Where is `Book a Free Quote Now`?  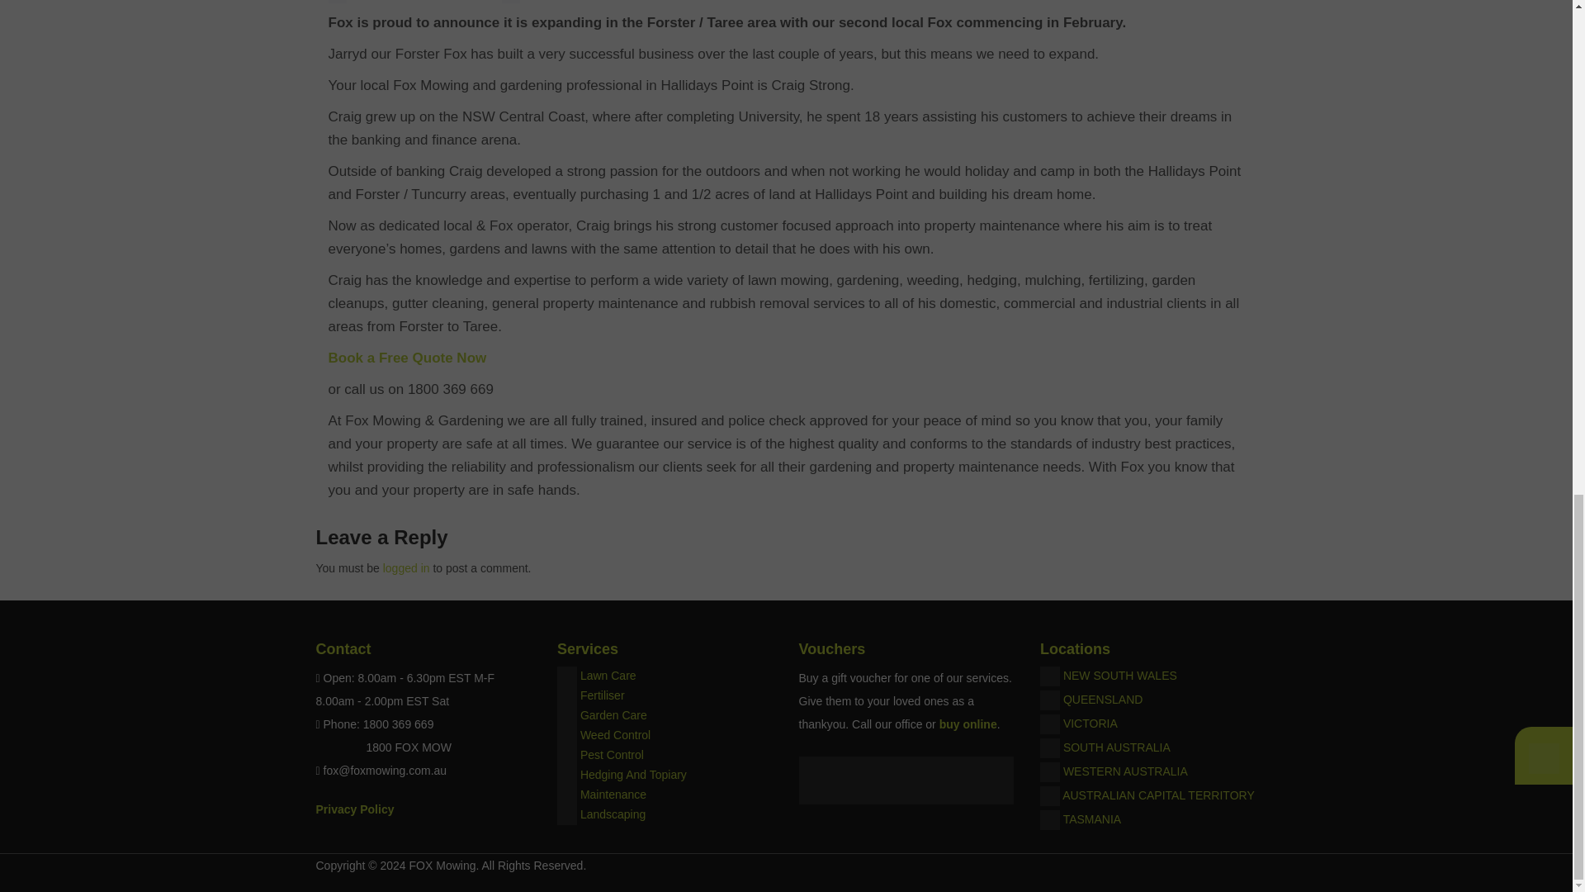 Book a Free Quote Now is located at coordinates (407, 358).